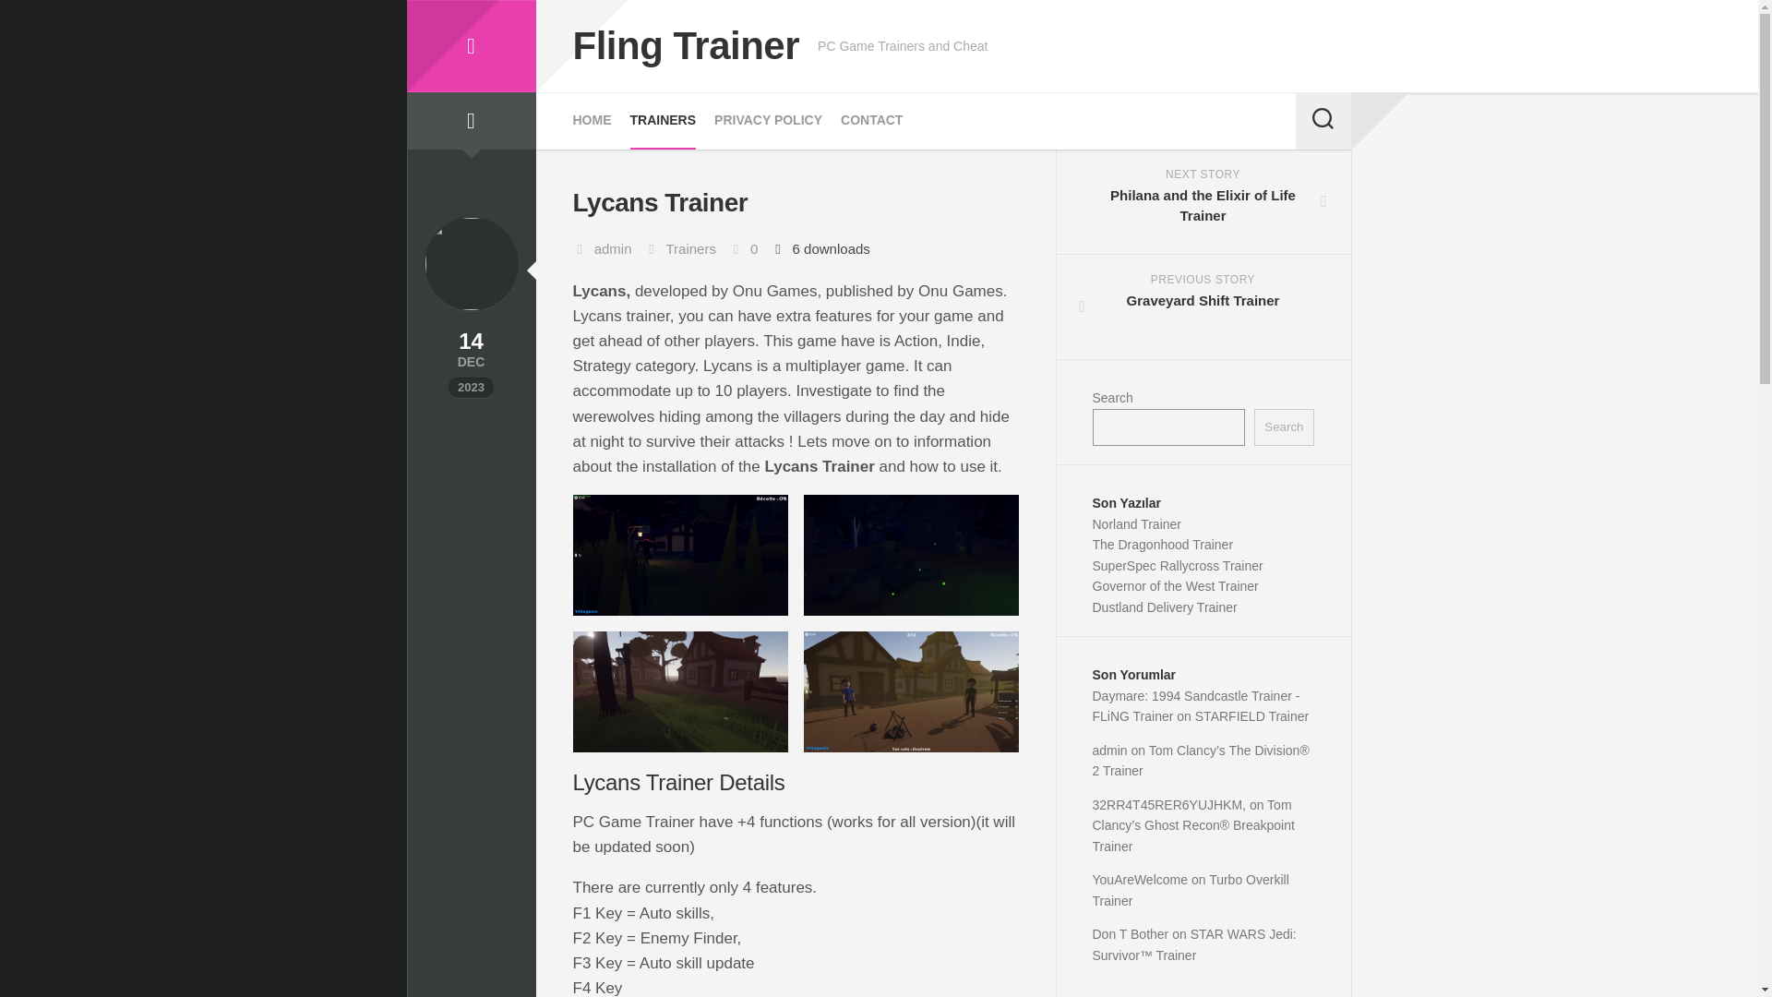 The width and height of the screenshot is (1772, 997). I want to click on SuperSpec Rallycross Trainer, so click(1178, 564).